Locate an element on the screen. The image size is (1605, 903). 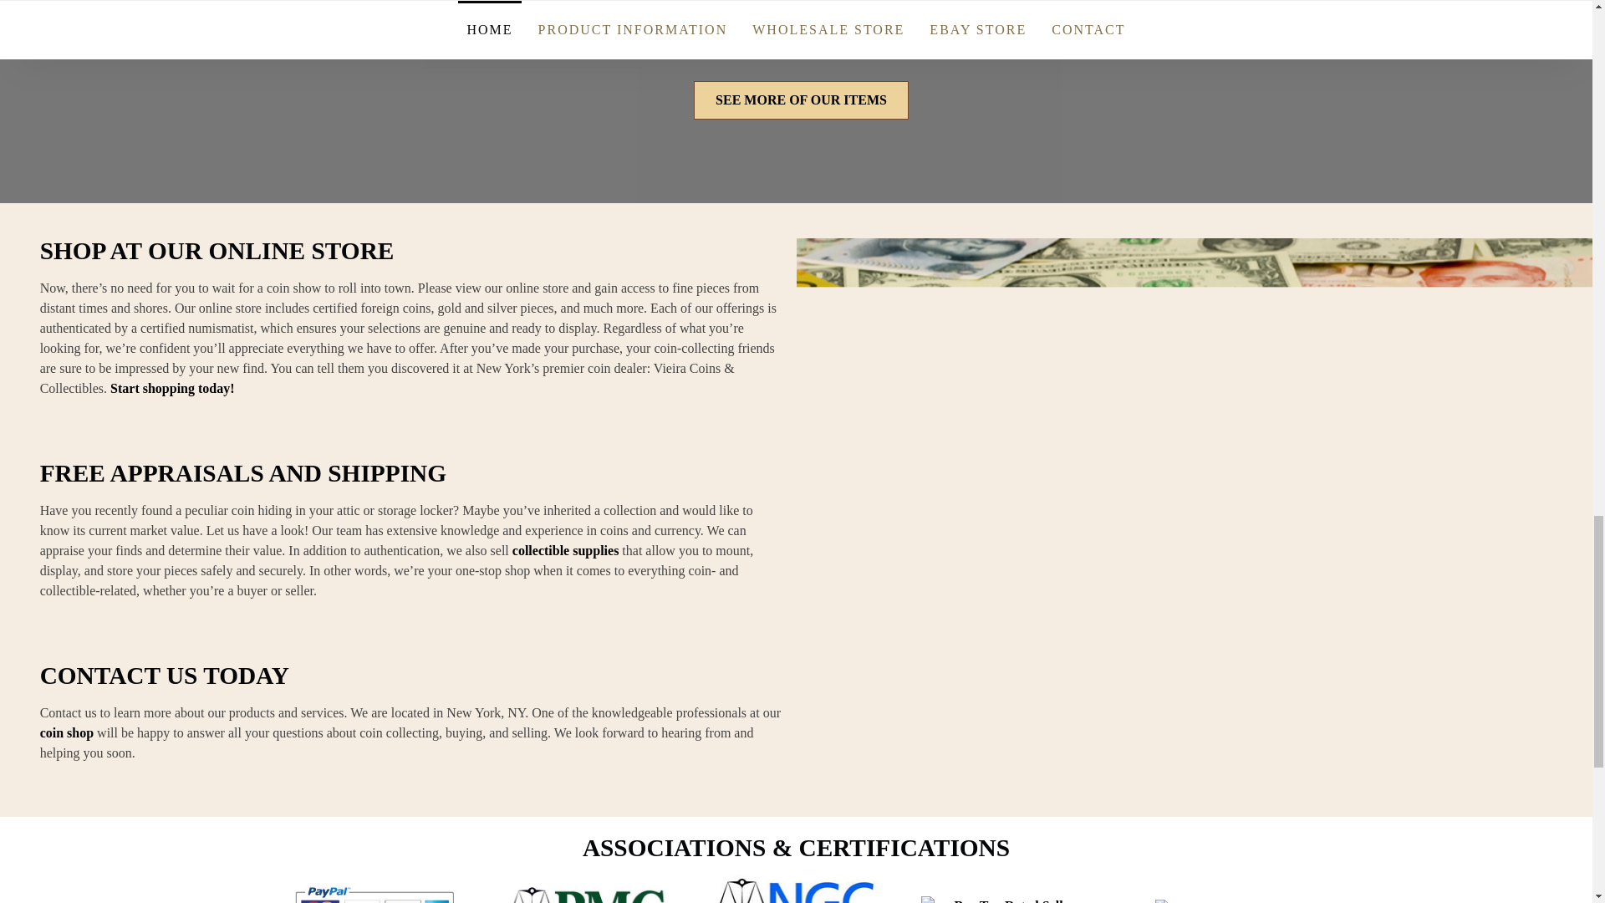
PayPal Payment Options is located at coordinates (378, 892).